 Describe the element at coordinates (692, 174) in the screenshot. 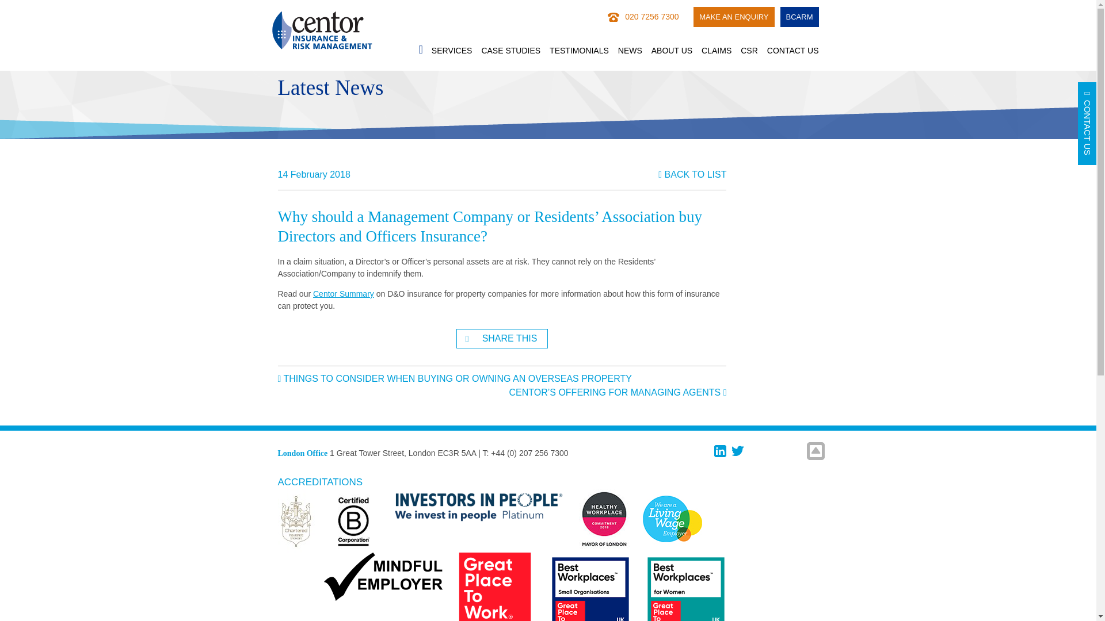

I see ` BACK TO LIST` at that location.